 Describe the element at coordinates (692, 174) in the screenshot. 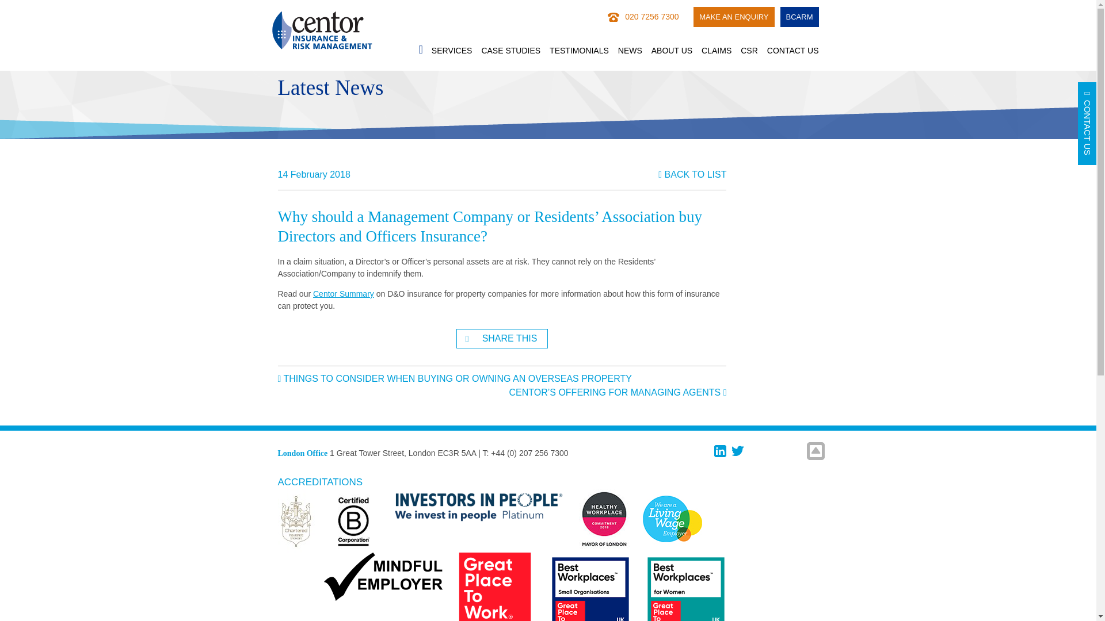

I see ` BACK TO LIST` at that location.